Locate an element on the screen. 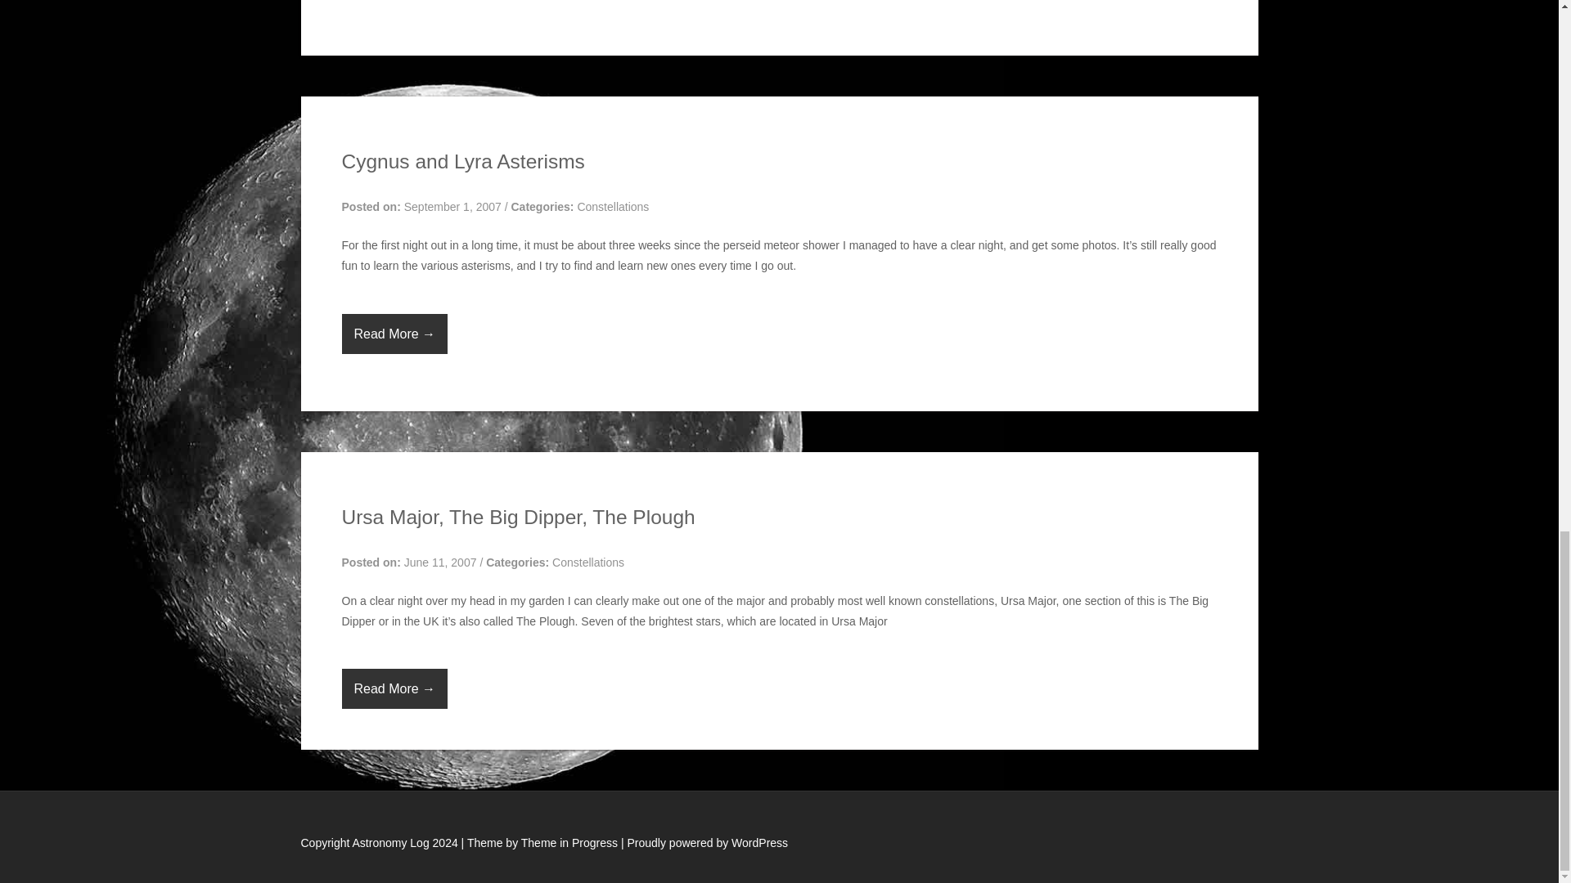 This screenshot has width=1571, height=883. Ursa Major, The Big Dipper, The Plough is located at coordinates (519, 517).